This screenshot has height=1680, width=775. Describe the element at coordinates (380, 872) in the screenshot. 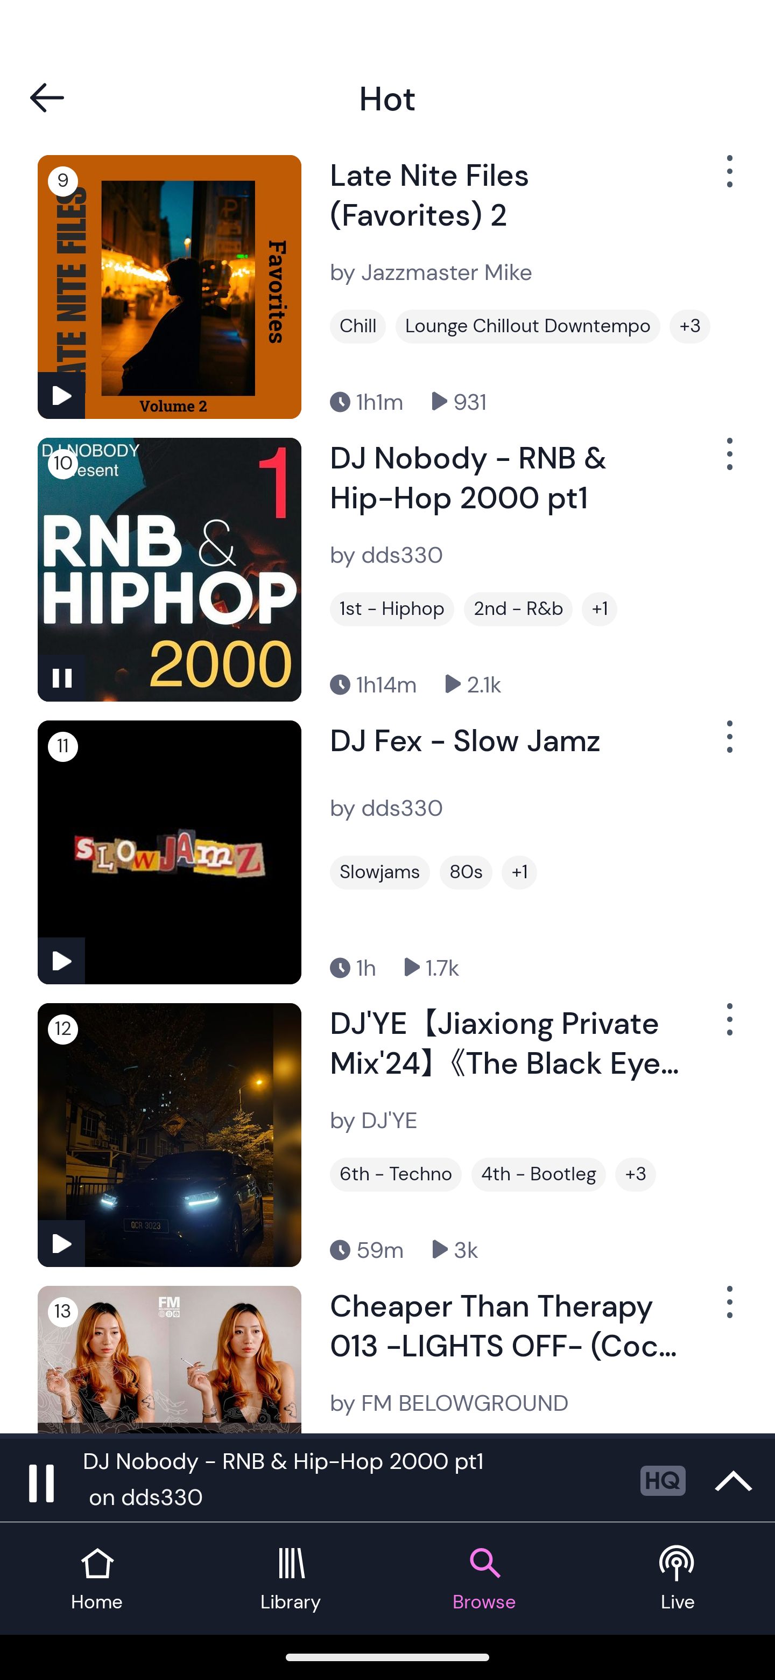

I see `Slowjams` at that location.